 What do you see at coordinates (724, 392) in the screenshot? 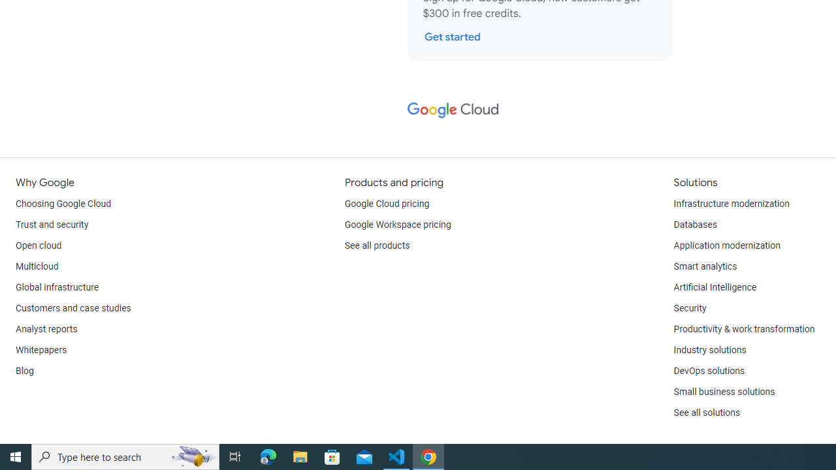
I see `Small business solutions` at bounding box center [724, 392].